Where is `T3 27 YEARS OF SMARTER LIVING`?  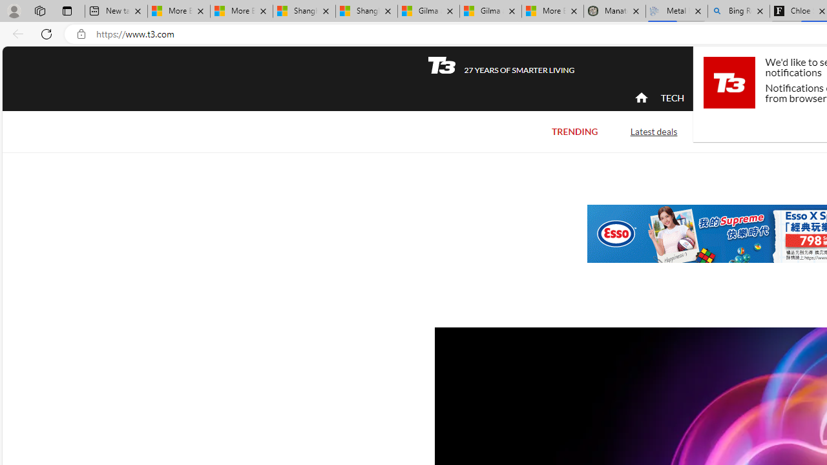 T3 27 YEARS OF SMARTER LIVING is located at coordinates (501, 65).